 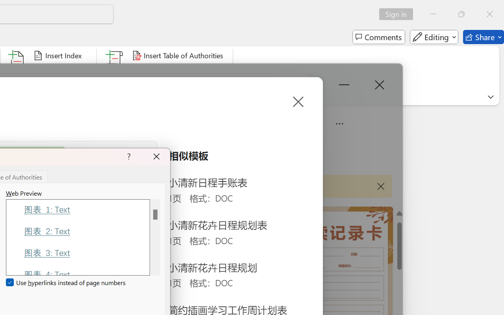 What do you see at coordinates (66, 283) in the screenshot?
I see `Use hyperlinks instead of page numbers` at bounding box center [66, 283].